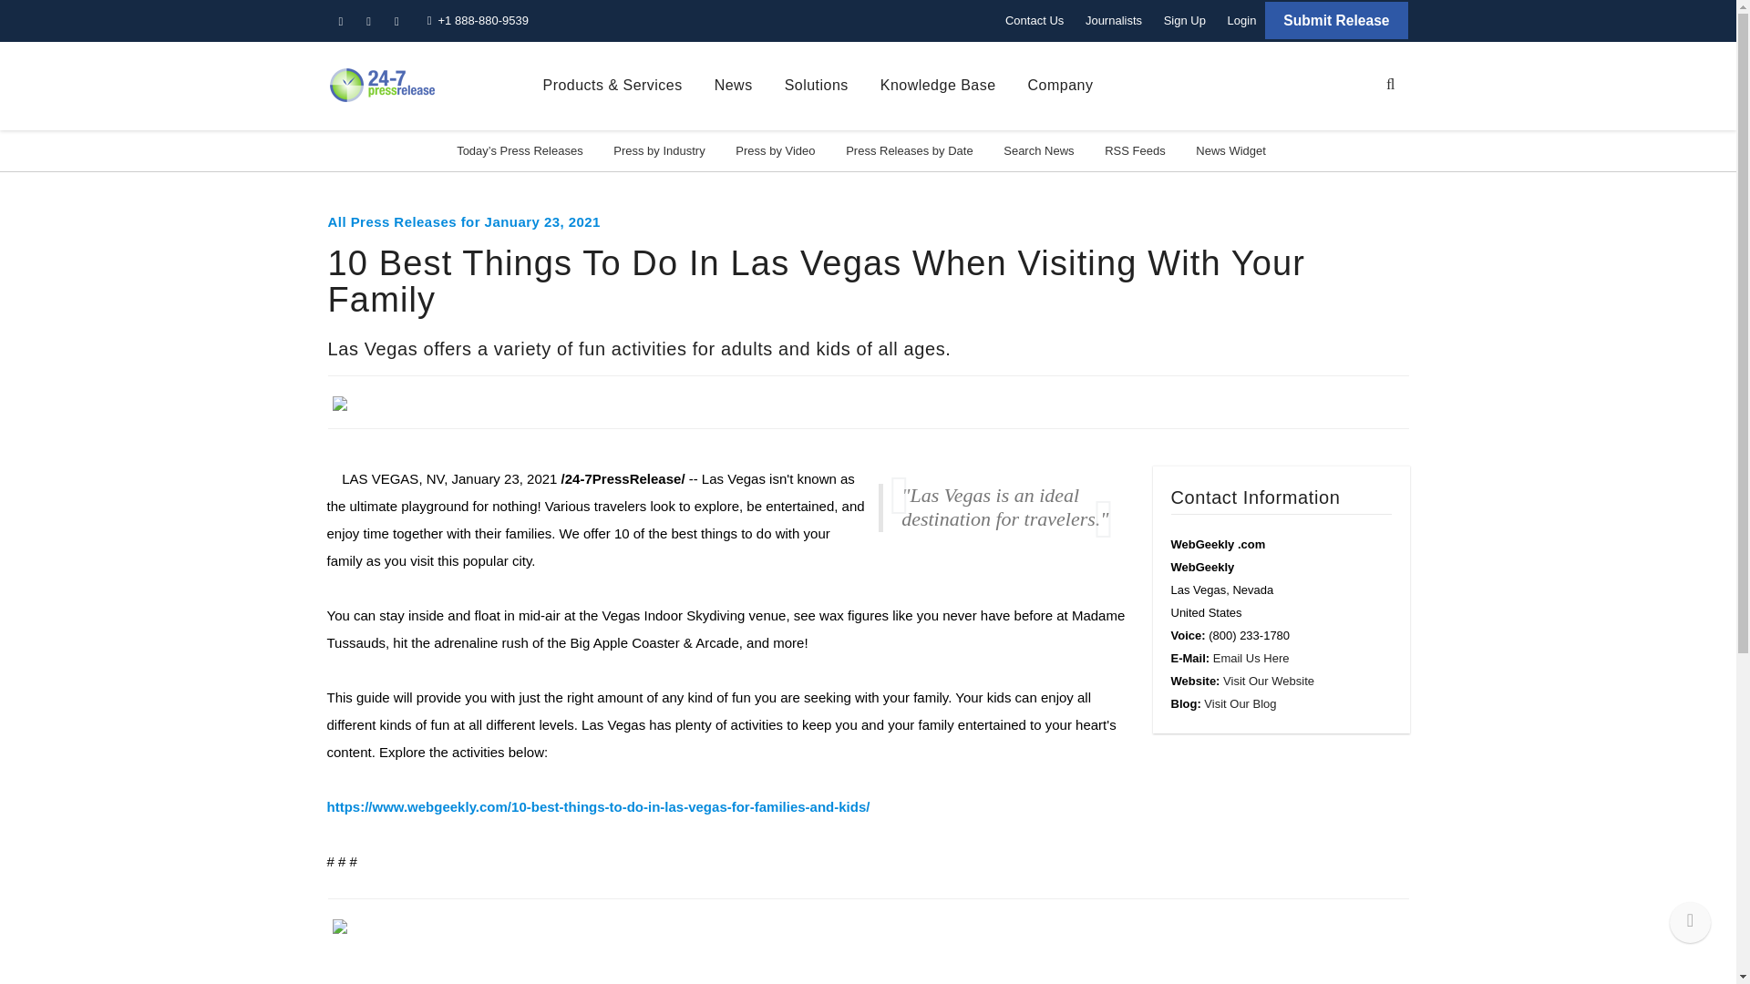 The image size is (1750, 984). What do you see at coordinates (1185, 20) in the screenshot?
I see `Sign Up` at bounding box center [1185, 20].